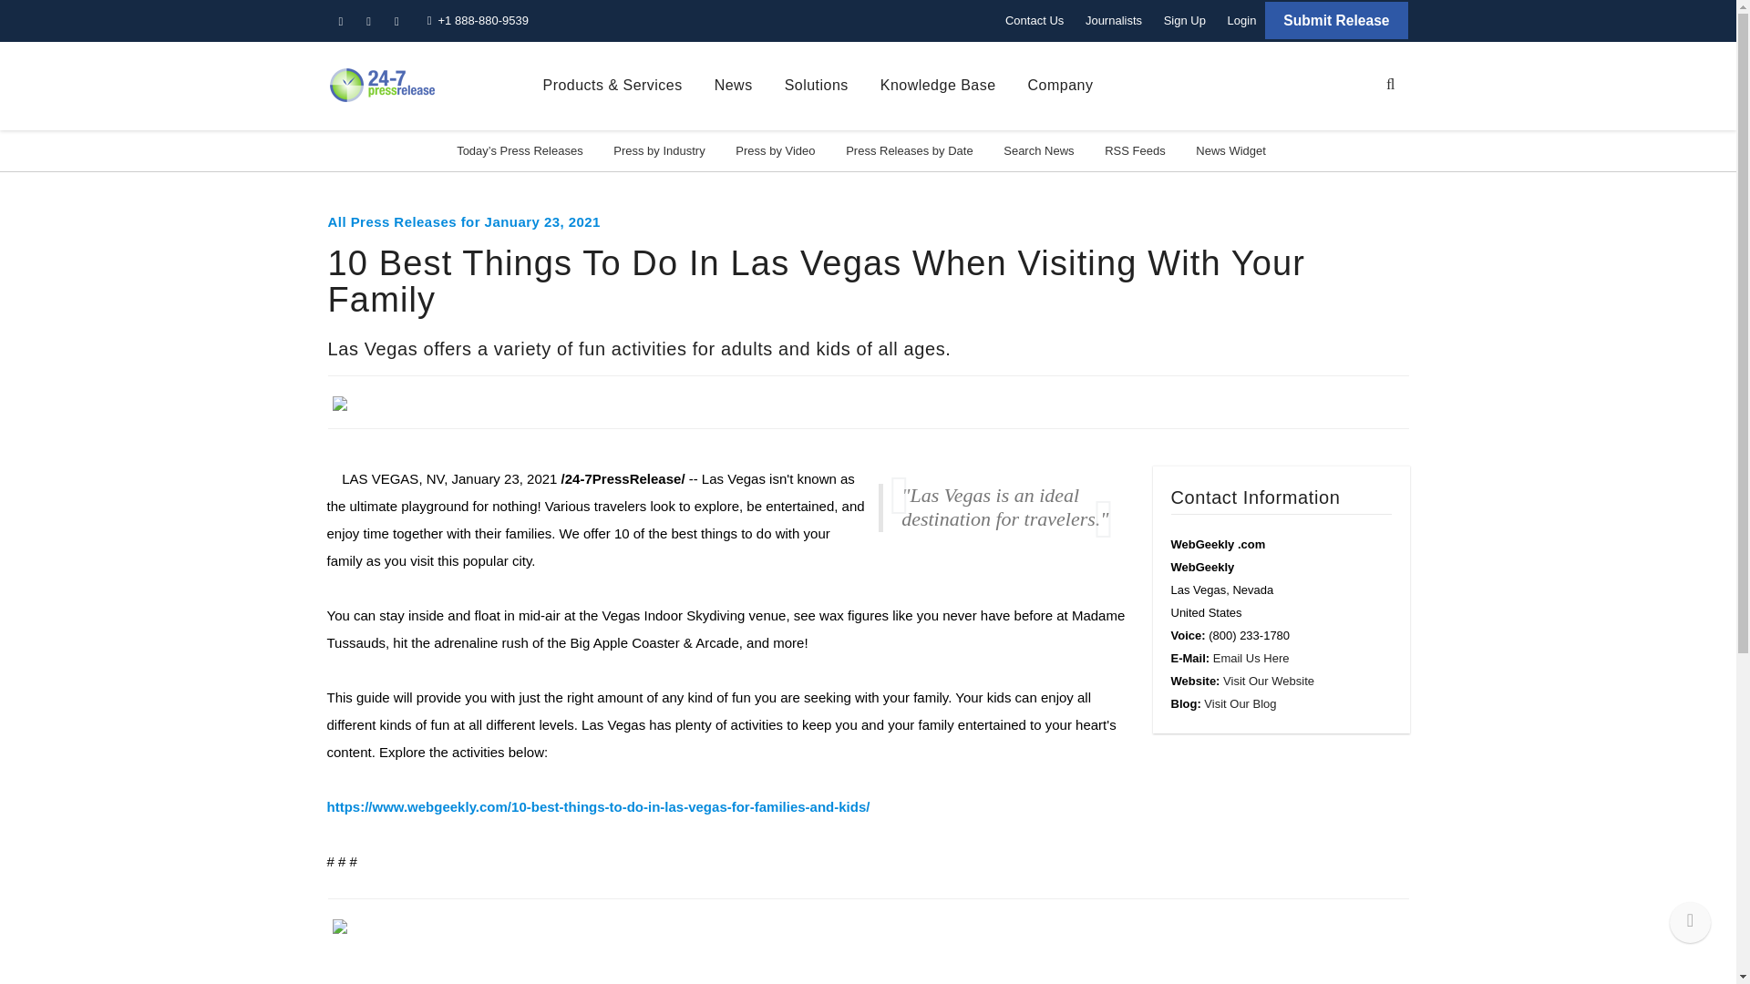 The image size is (1750, 984). What do you see at coordinates (1185, 20) in the screenshot?
I see `Sign Up` at bounding box center [1185, 20].